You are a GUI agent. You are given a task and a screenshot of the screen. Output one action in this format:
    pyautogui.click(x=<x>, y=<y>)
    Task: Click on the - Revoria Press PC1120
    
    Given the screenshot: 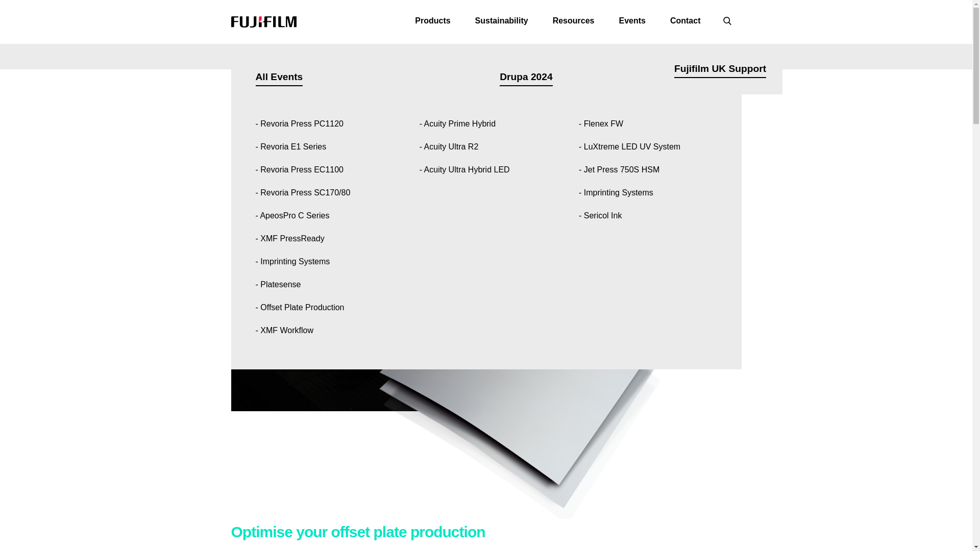 What is the action you would take?
    pyautogui.click(x=321, y=123)
    